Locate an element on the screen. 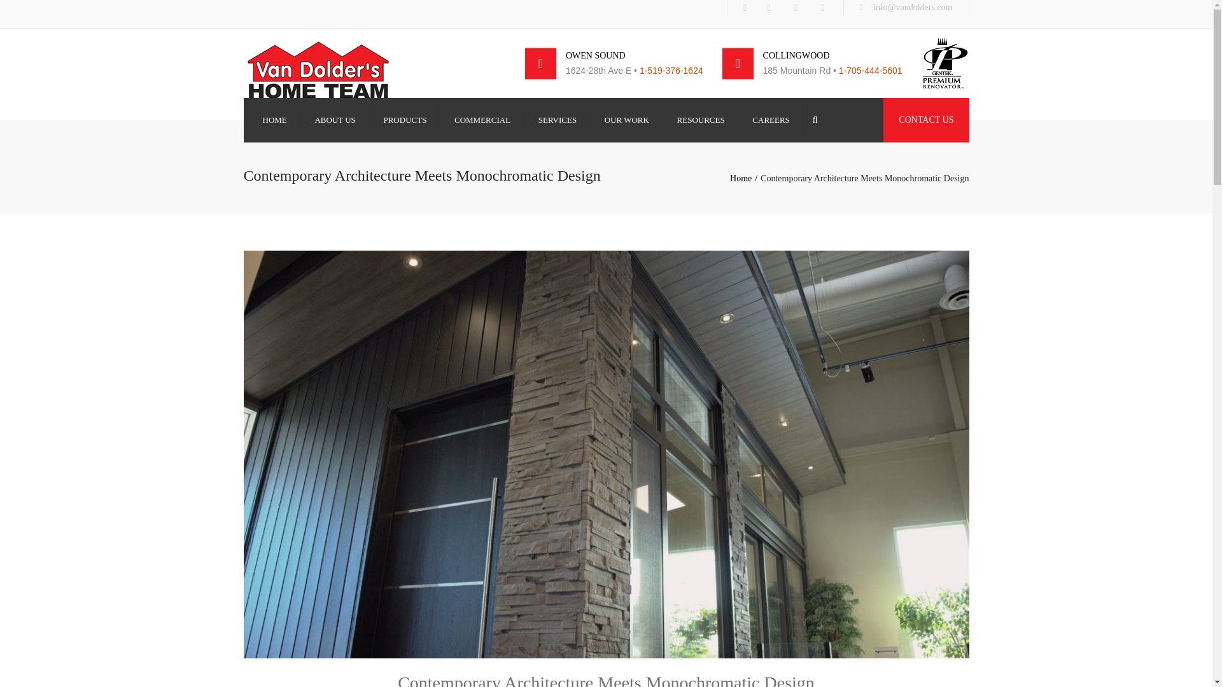 This screenshot has height=687, width=1222. ABOUT US is located at coordinates (335, 120).